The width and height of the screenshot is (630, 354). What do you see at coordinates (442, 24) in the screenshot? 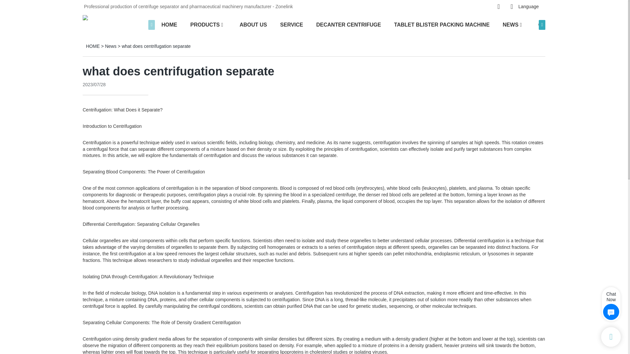
I see `TABLET BLISTER PACKING MACHINE` at bounding box center [442, 24].